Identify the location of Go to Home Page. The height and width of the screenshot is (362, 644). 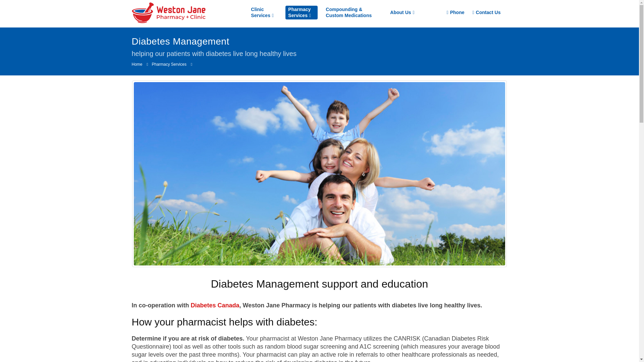
(137, 64).